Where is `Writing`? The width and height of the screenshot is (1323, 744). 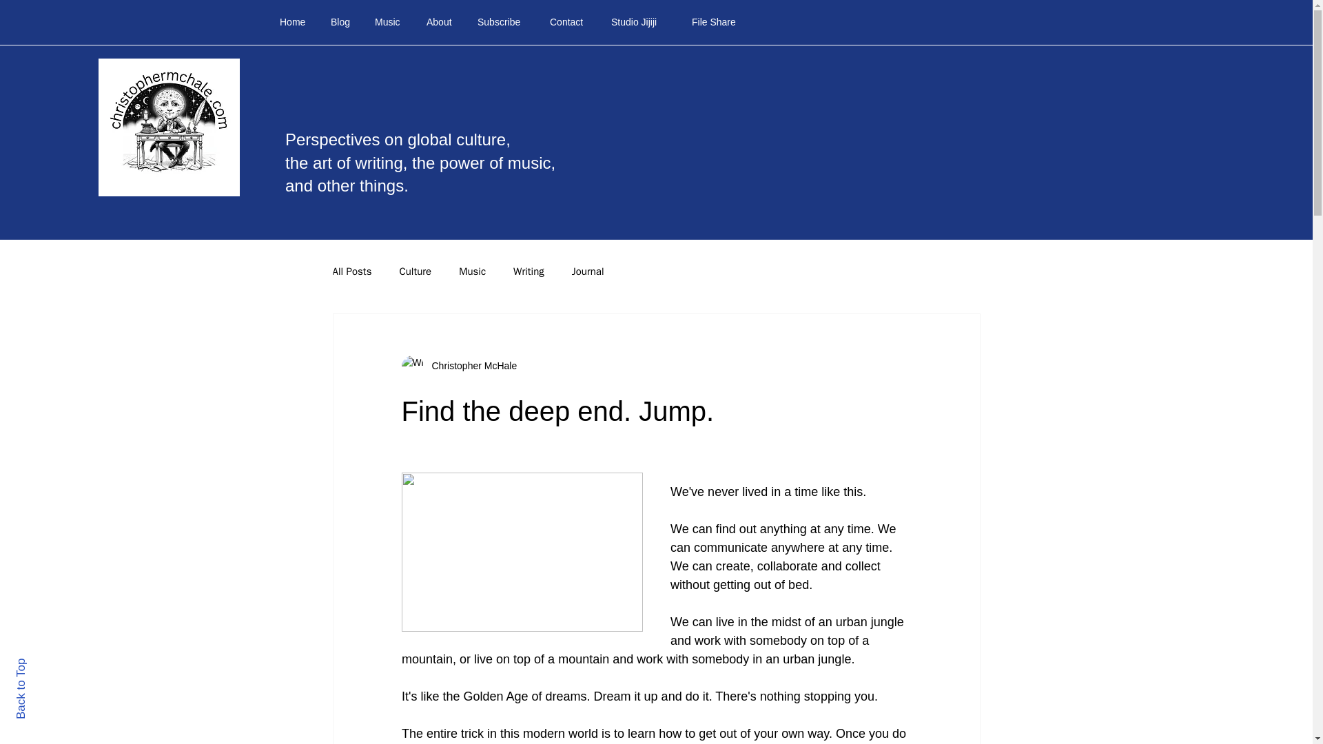 Writing is located at coordinates (528, 271).